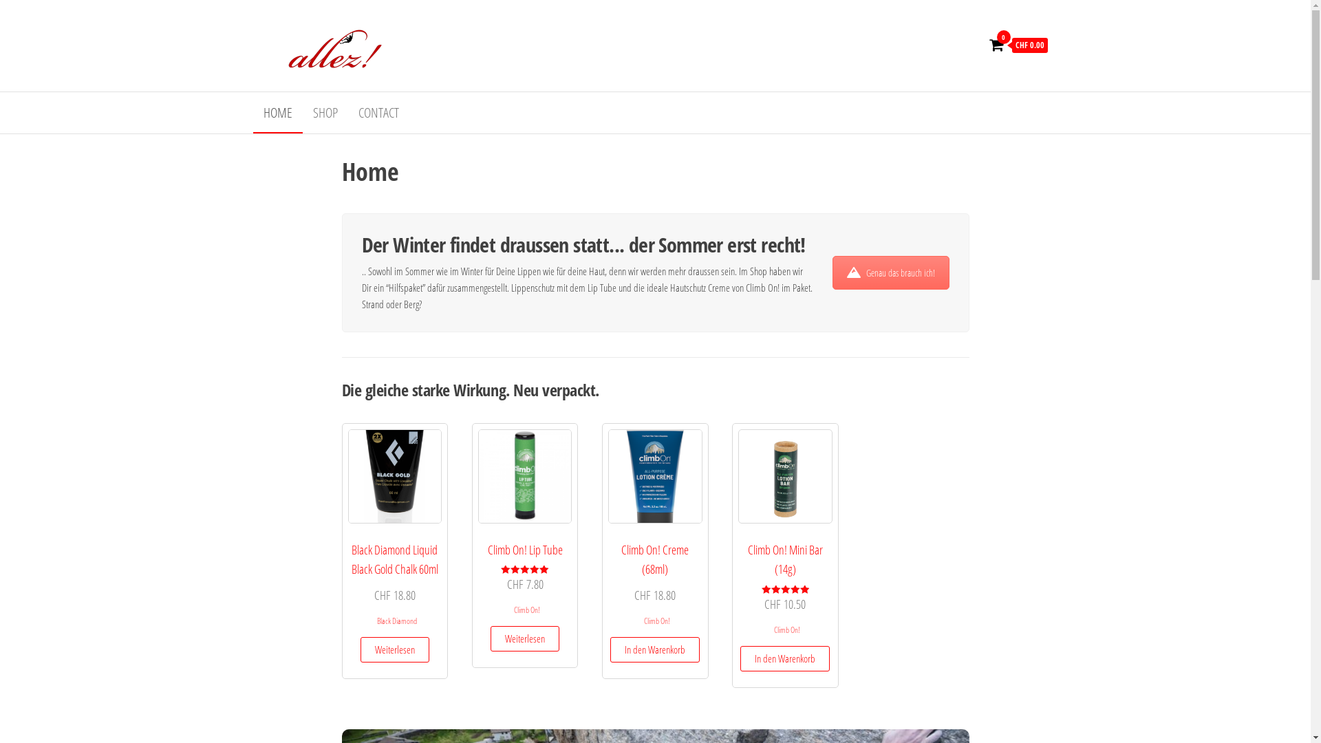  I want to click on Black Diamond, so click(397, 621).